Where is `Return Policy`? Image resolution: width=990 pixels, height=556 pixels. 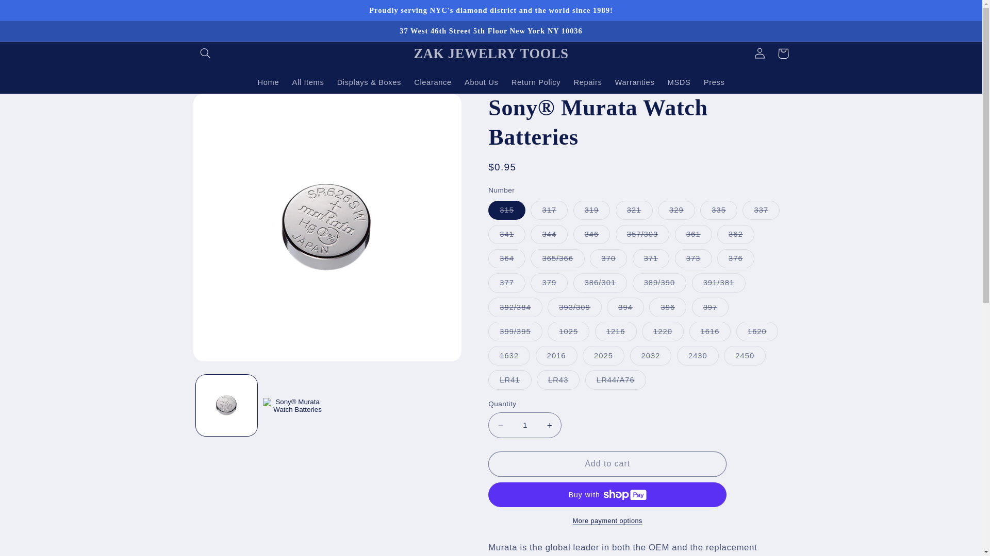 Return Policy is located at coordinates (536, 82).